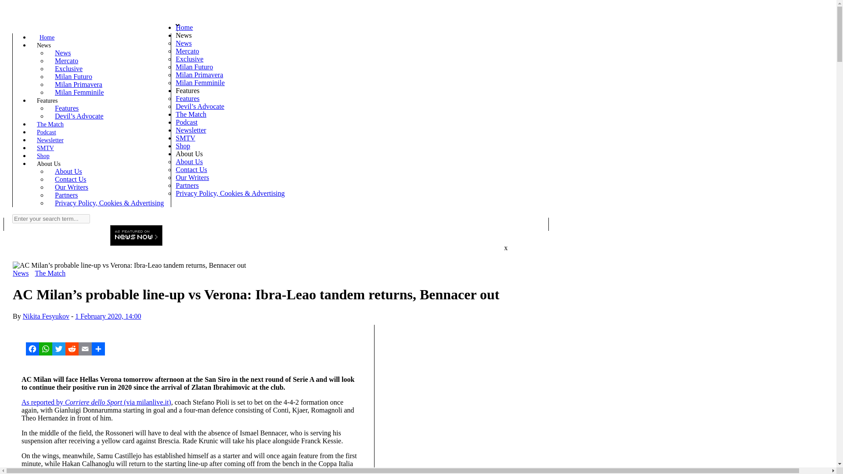  What do you see at coordinates (49, 164) in the screenshot?
I see `About Us` at bounding box center [49, 164].